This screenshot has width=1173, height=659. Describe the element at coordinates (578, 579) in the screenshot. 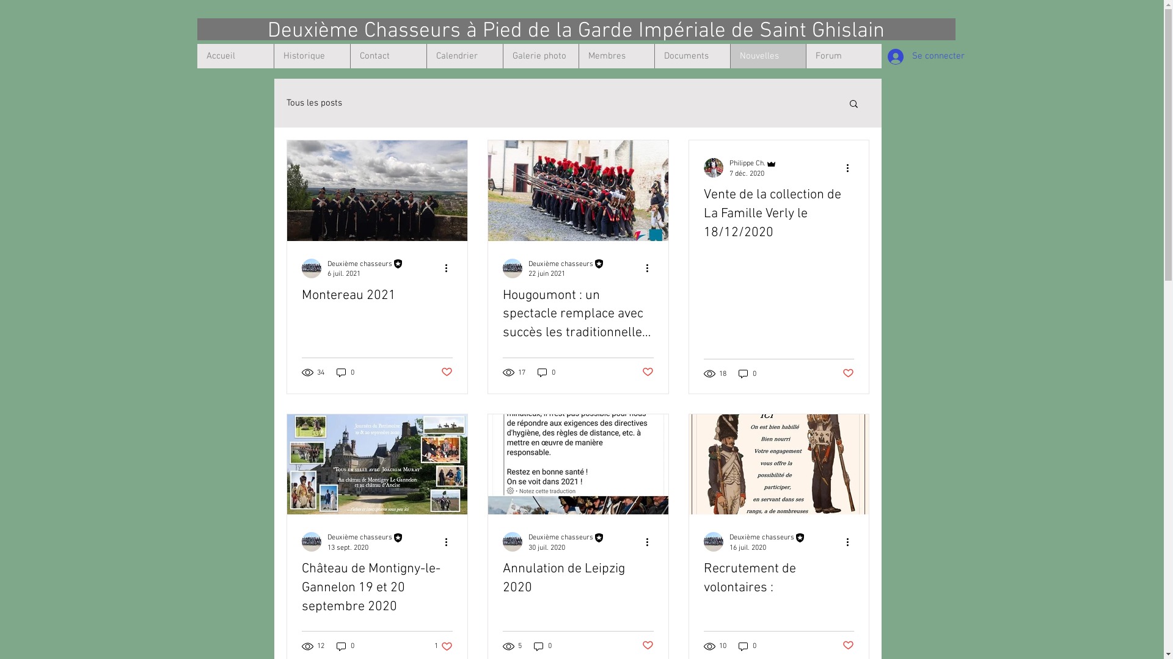

I see `Annulation de Leipzig 2020` at that location.